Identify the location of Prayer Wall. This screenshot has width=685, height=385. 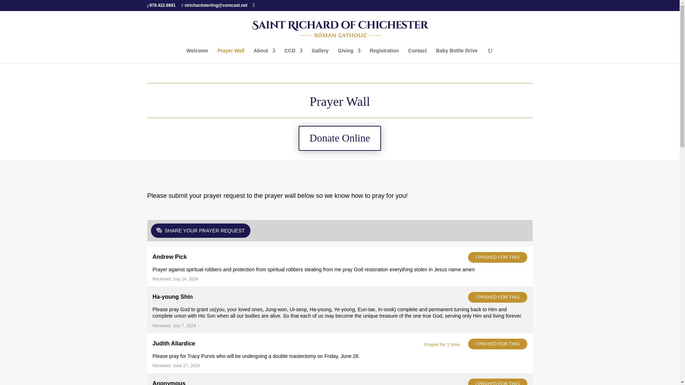
(230, 56).